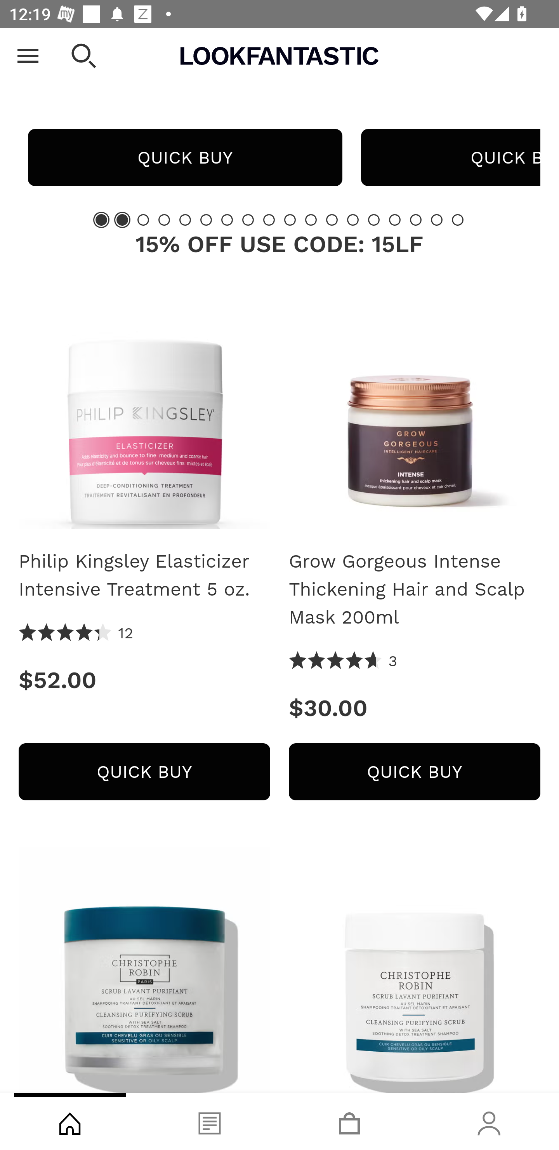  I want to click on Slide 7, so click(227, 220).